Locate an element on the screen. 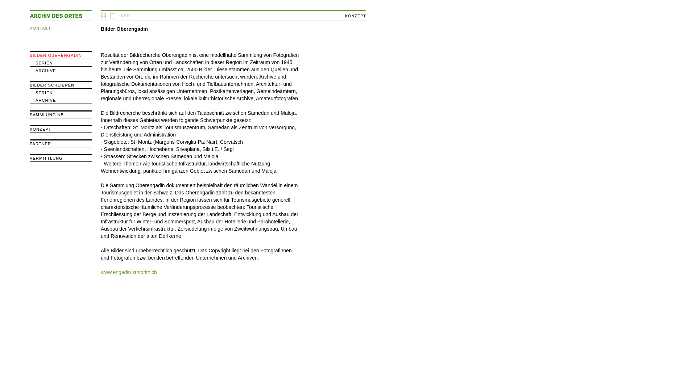 The height and width of the screenshot is (391, 696). KONZEPT is located at coordinates (355, 16).